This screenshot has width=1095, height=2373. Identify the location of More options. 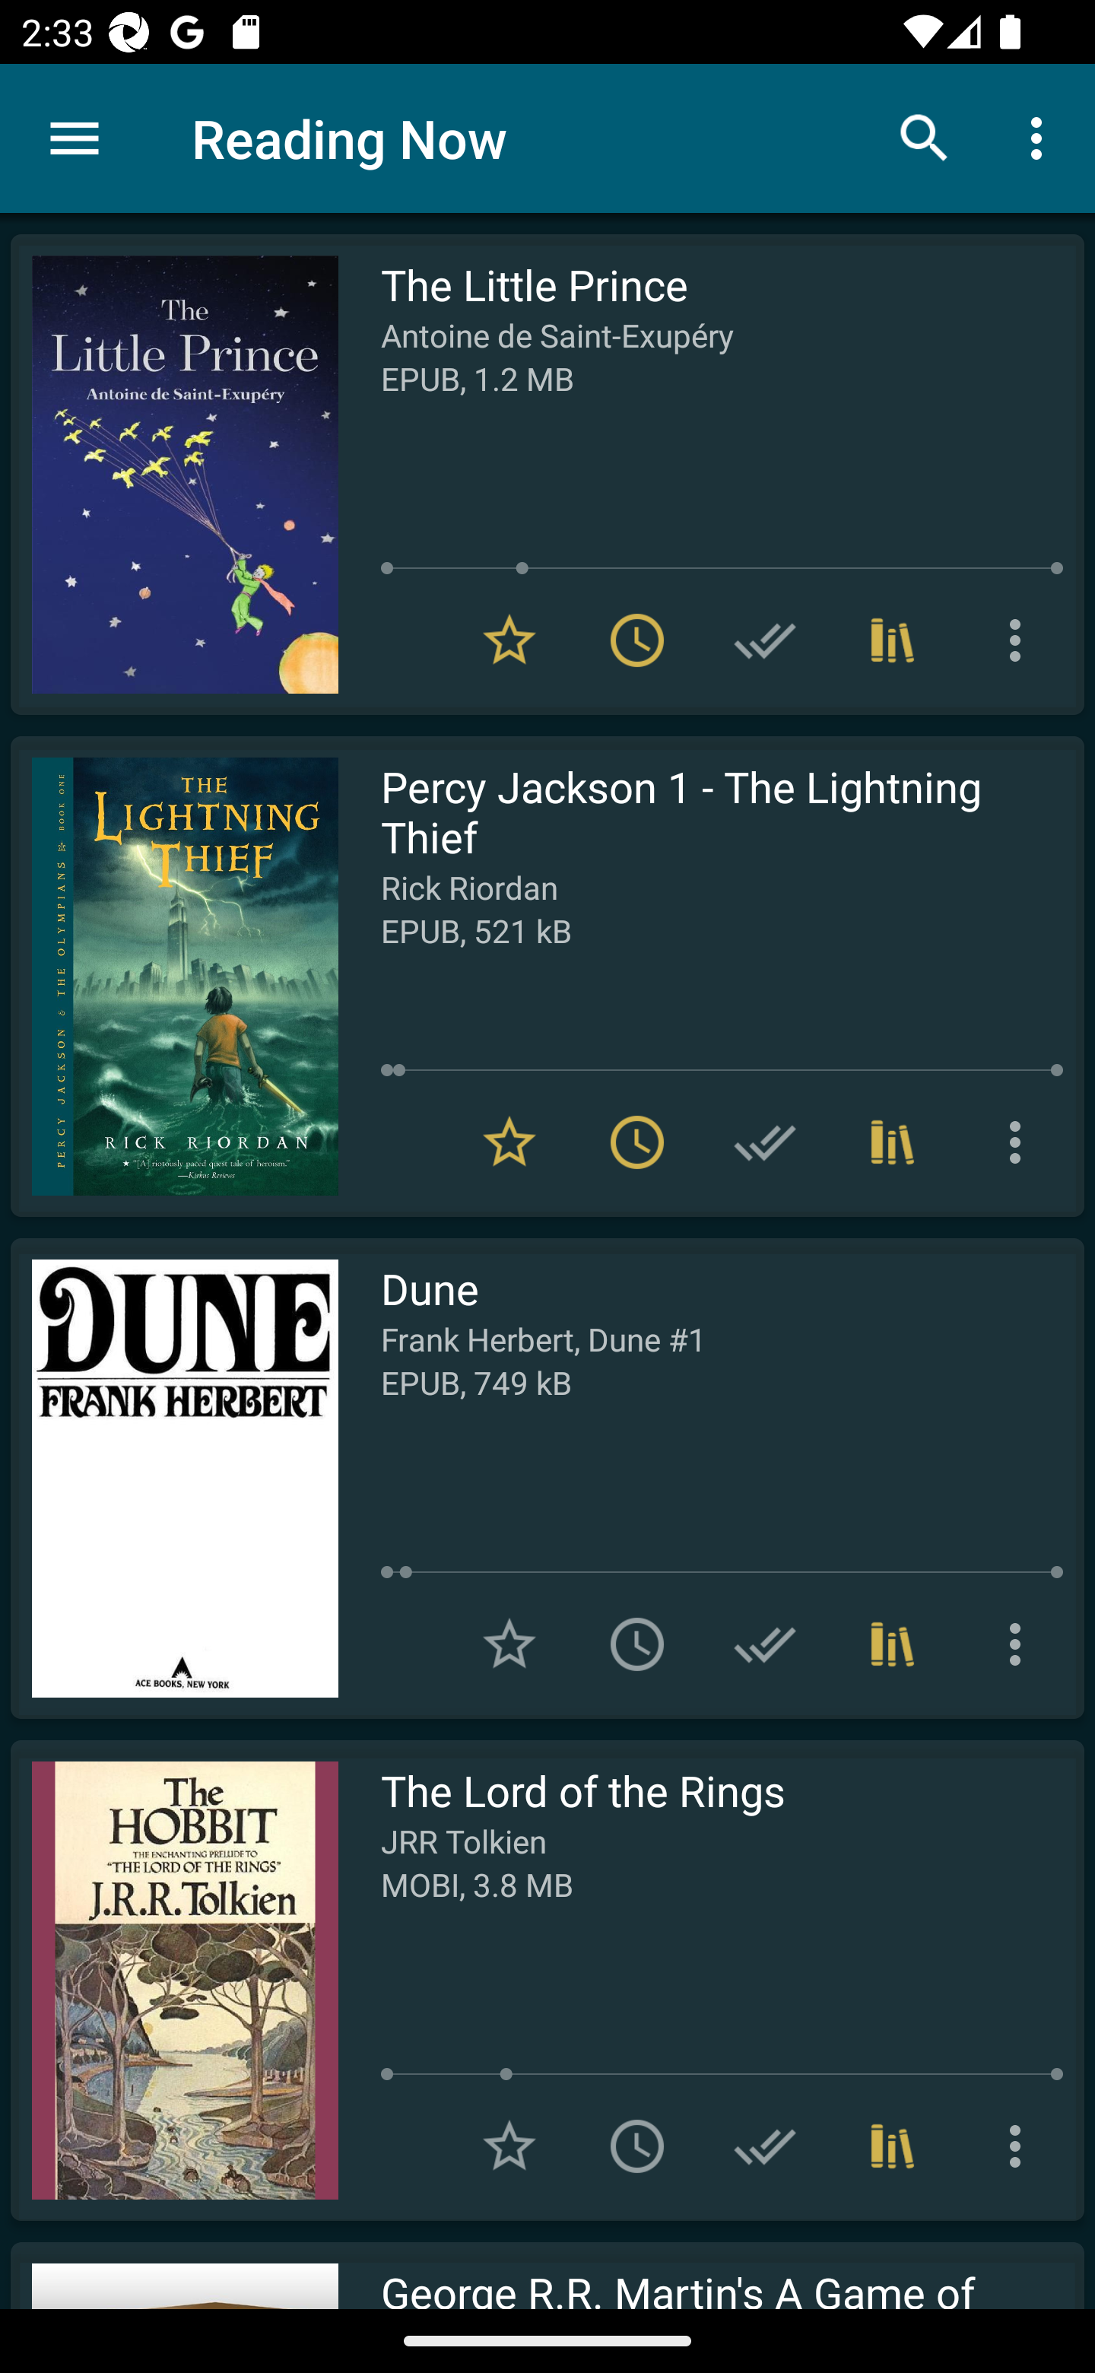
(1020, 1644).